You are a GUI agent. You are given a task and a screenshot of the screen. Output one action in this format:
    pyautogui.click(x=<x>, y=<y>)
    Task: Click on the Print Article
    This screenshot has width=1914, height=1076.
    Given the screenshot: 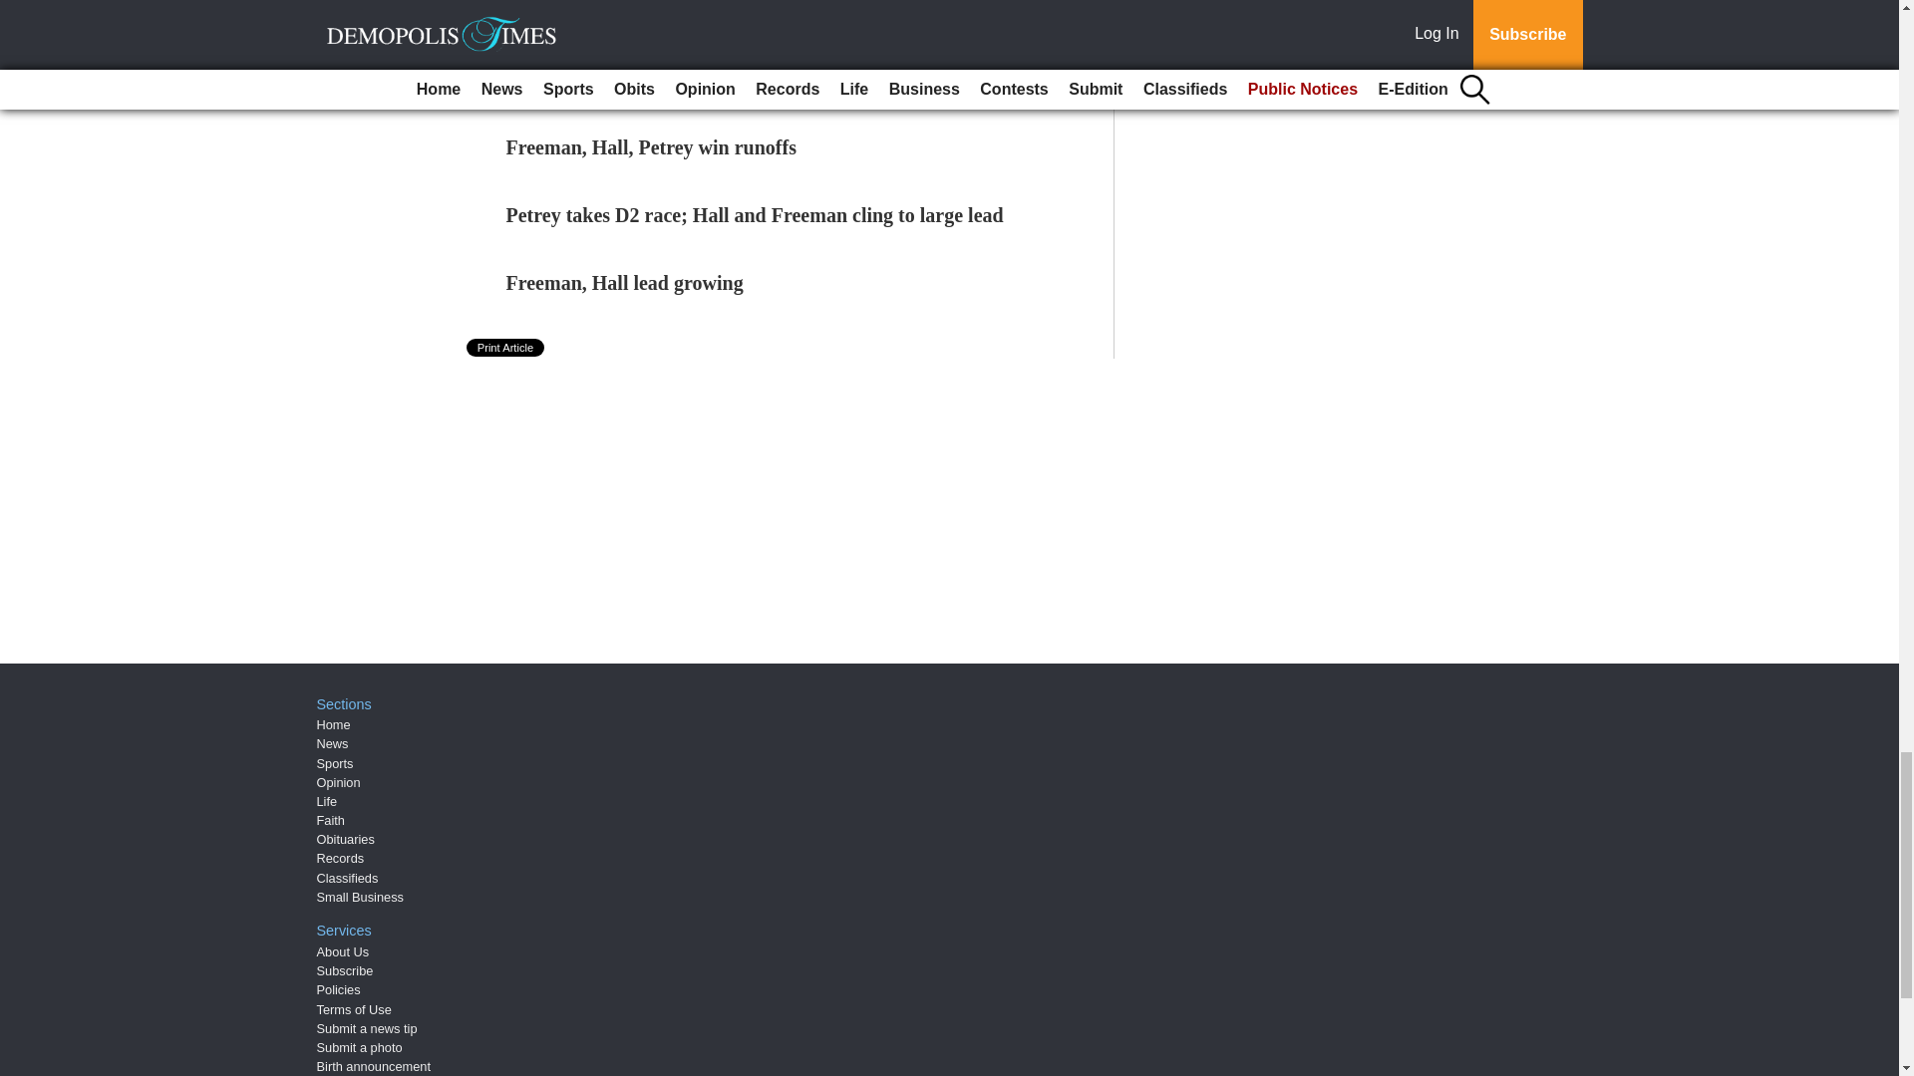 What is the action you would take?
    pyautogui.click(x=506, y=347)
    